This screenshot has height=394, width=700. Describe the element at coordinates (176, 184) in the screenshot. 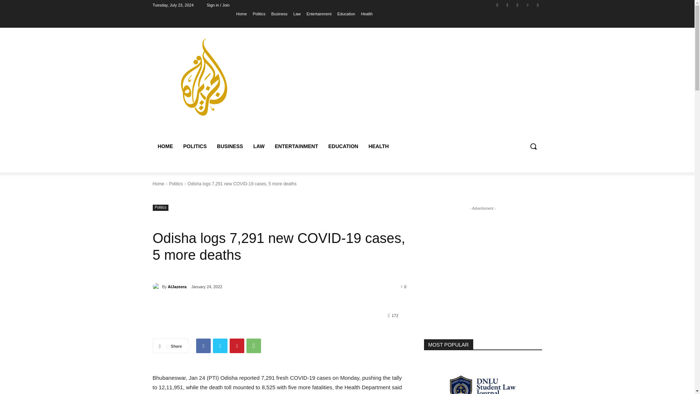

I see `Politics` at that location.